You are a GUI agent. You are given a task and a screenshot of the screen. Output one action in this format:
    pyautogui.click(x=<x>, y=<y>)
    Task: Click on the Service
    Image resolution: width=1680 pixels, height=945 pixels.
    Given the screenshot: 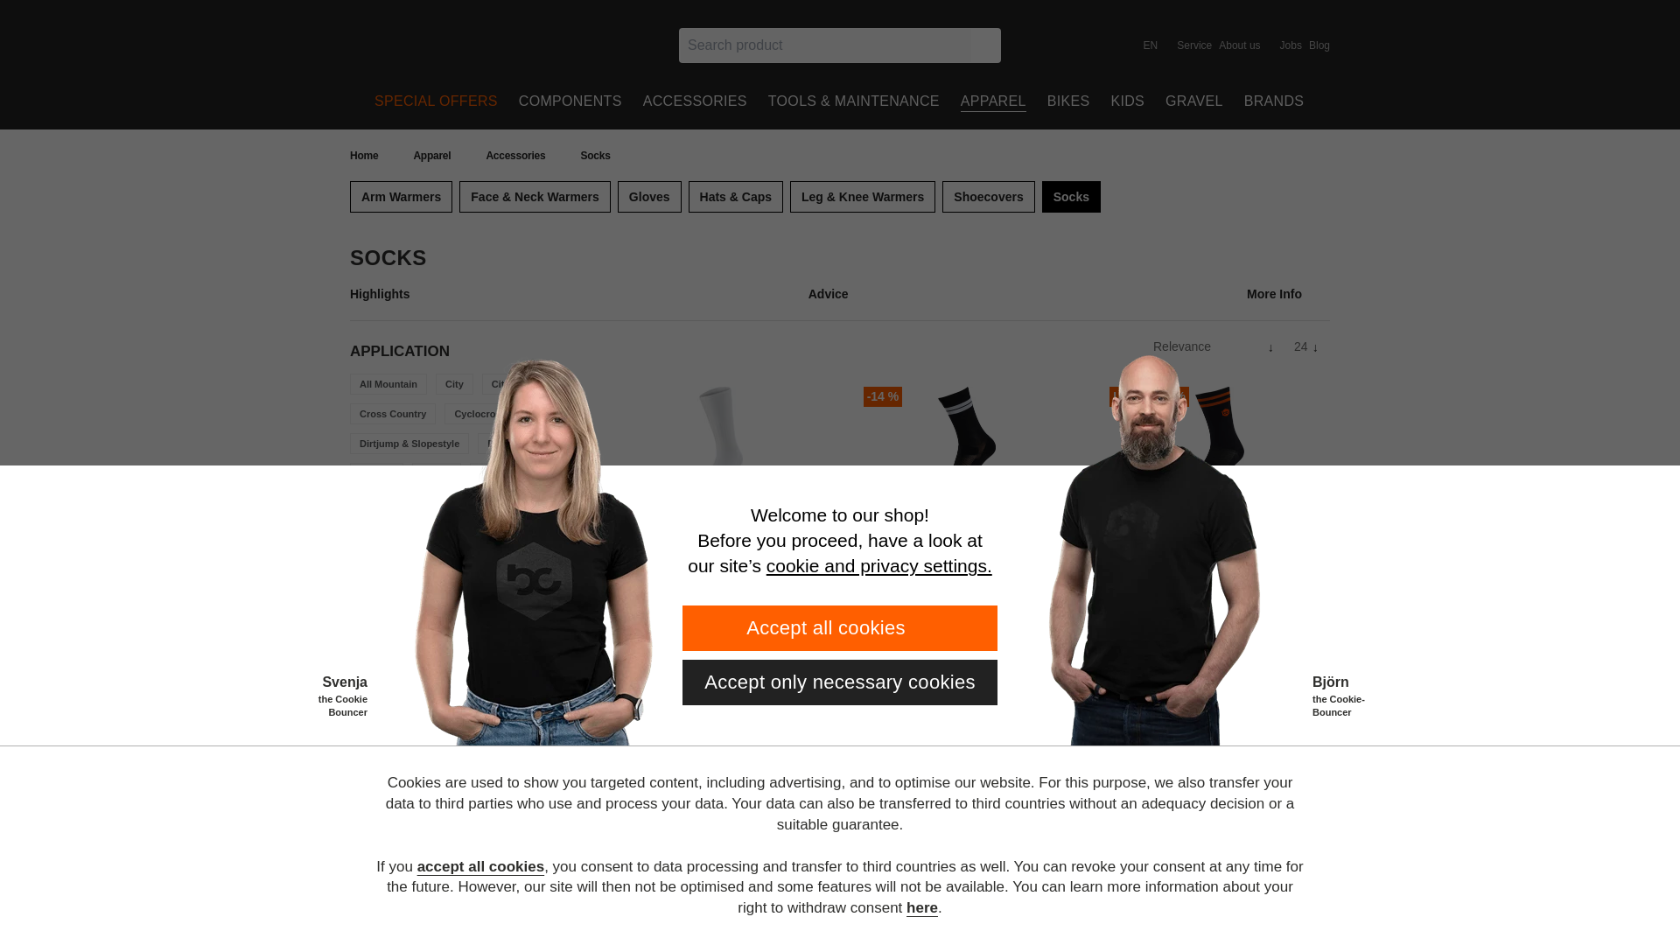 What is the action you would take?
    pyautogui.click(x=1193, y=45)
    